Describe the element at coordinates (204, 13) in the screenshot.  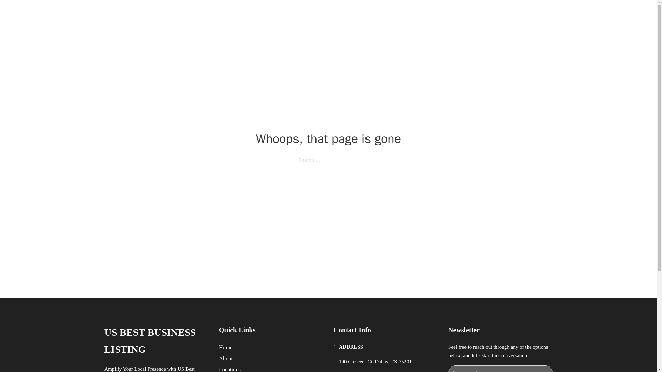
I see `US BEST BUSINESS LISTING` at that location.